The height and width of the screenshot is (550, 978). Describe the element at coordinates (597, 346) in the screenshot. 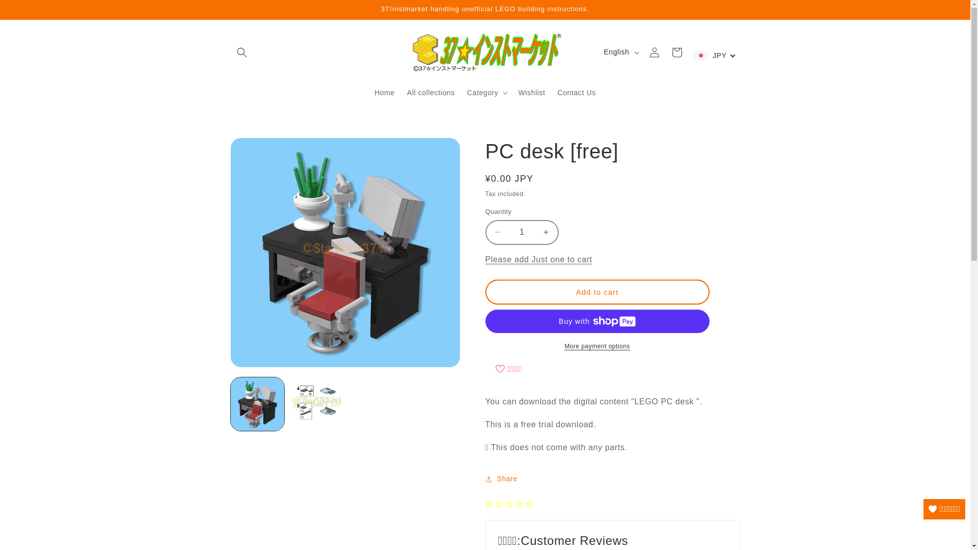

I see `More payment options` at that location.